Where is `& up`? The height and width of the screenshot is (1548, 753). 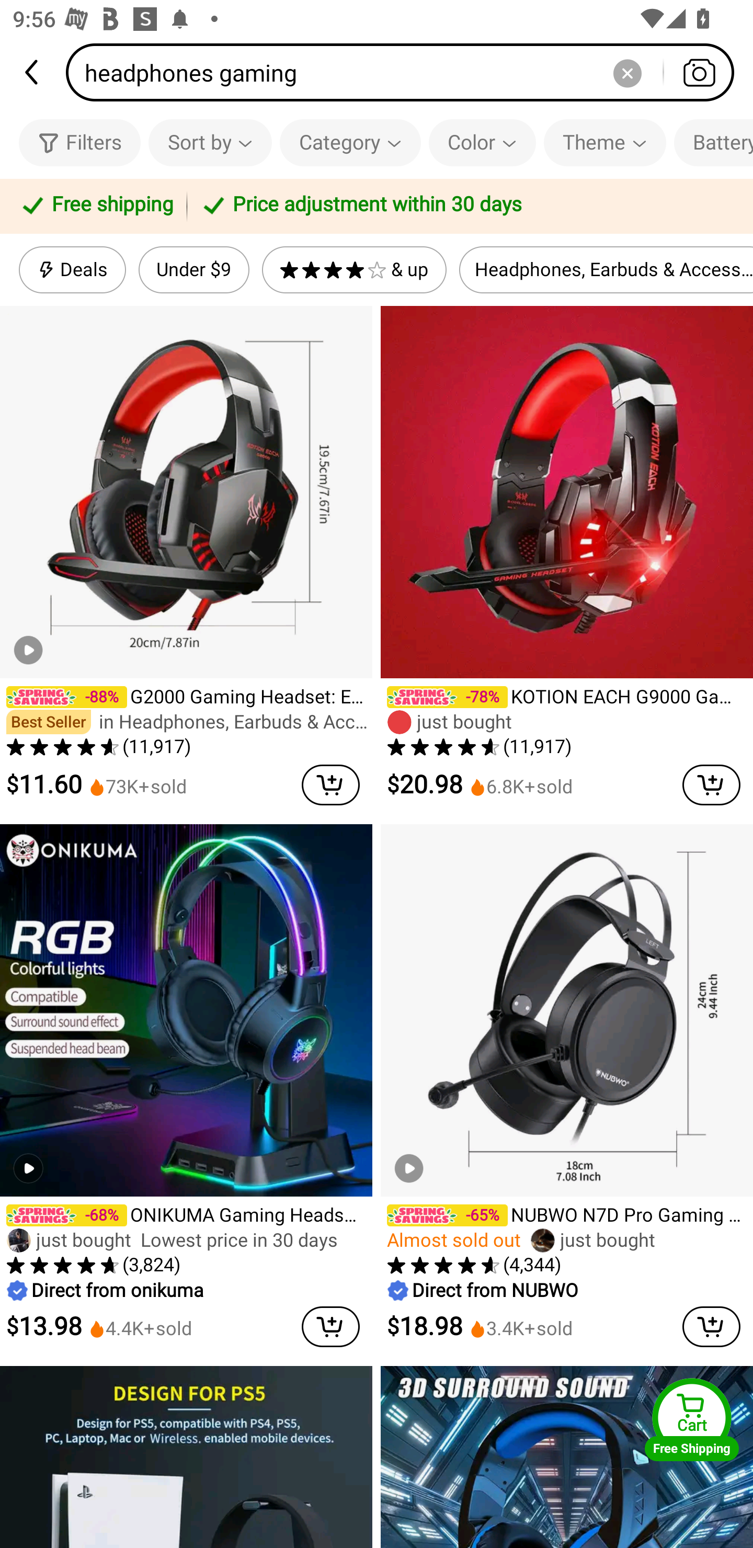 & up is located at coordinates (354, 270).